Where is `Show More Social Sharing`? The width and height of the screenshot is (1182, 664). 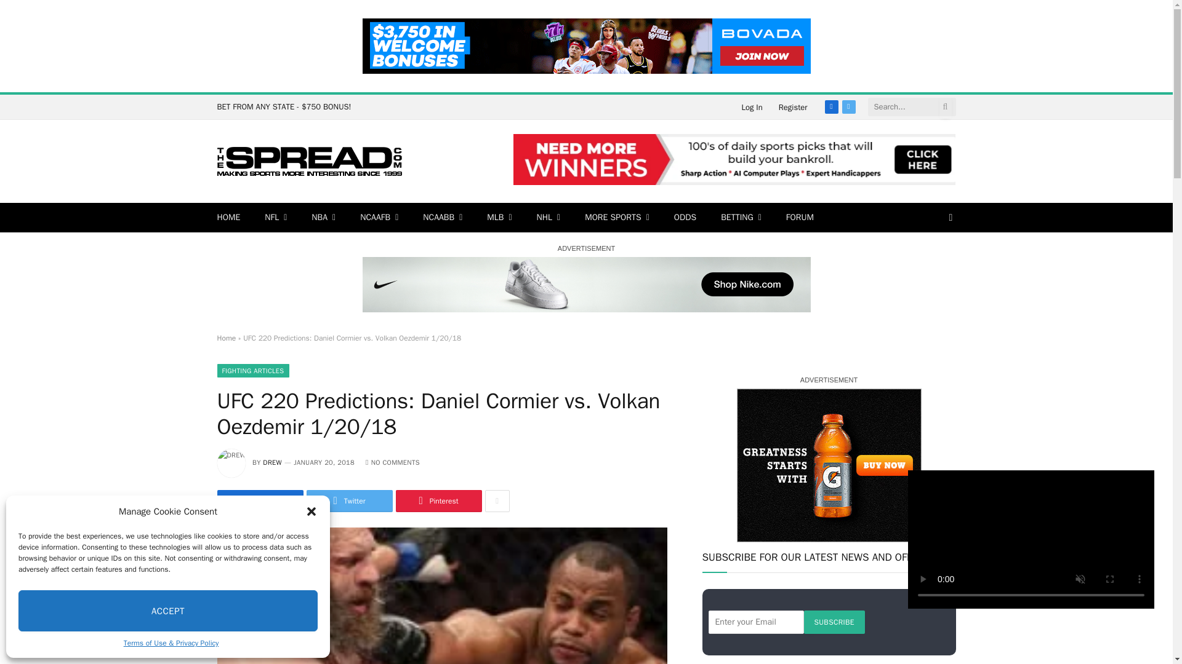 Show More Social Sharing is located at coordinates (497, 500).